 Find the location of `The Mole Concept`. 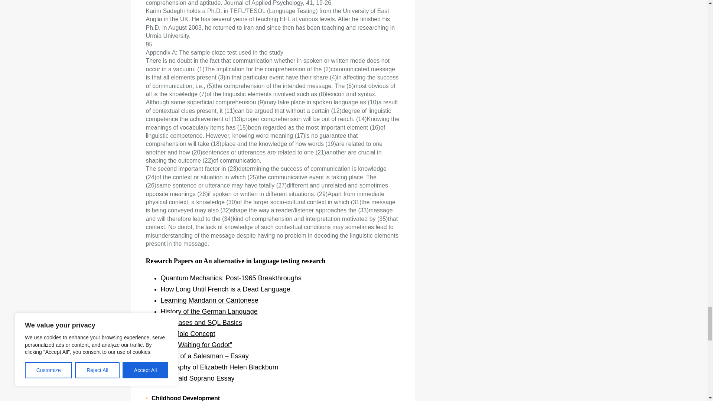

The Mole Concept is located at coordinates (188, 333).